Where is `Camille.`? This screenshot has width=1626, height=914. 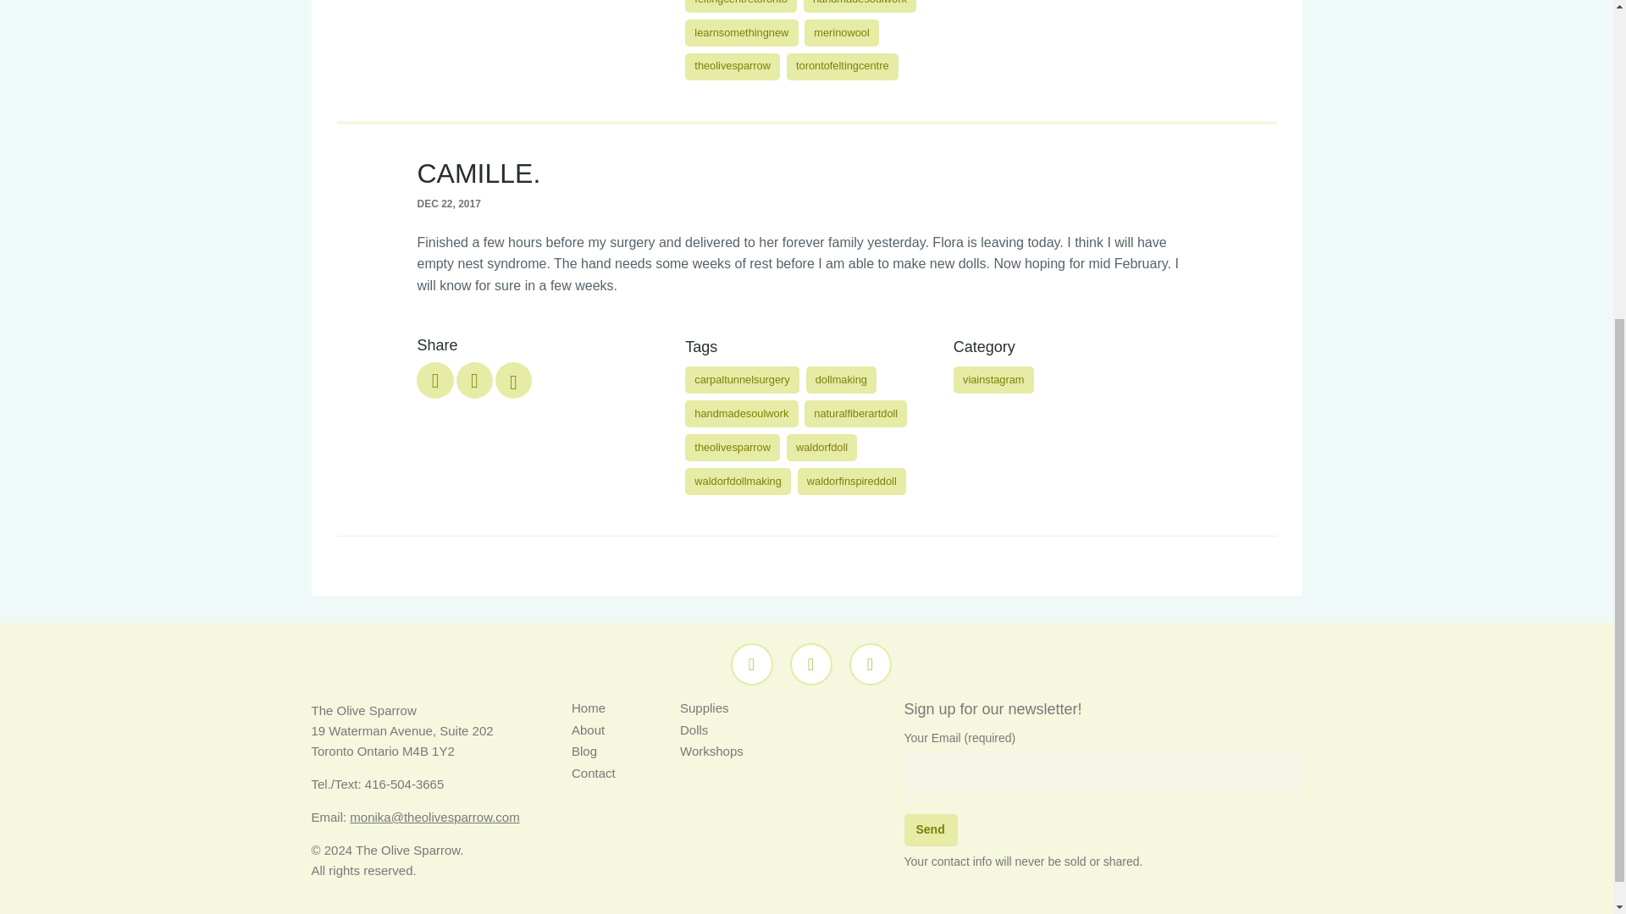 Camille. is located at coordinates (434, 379).